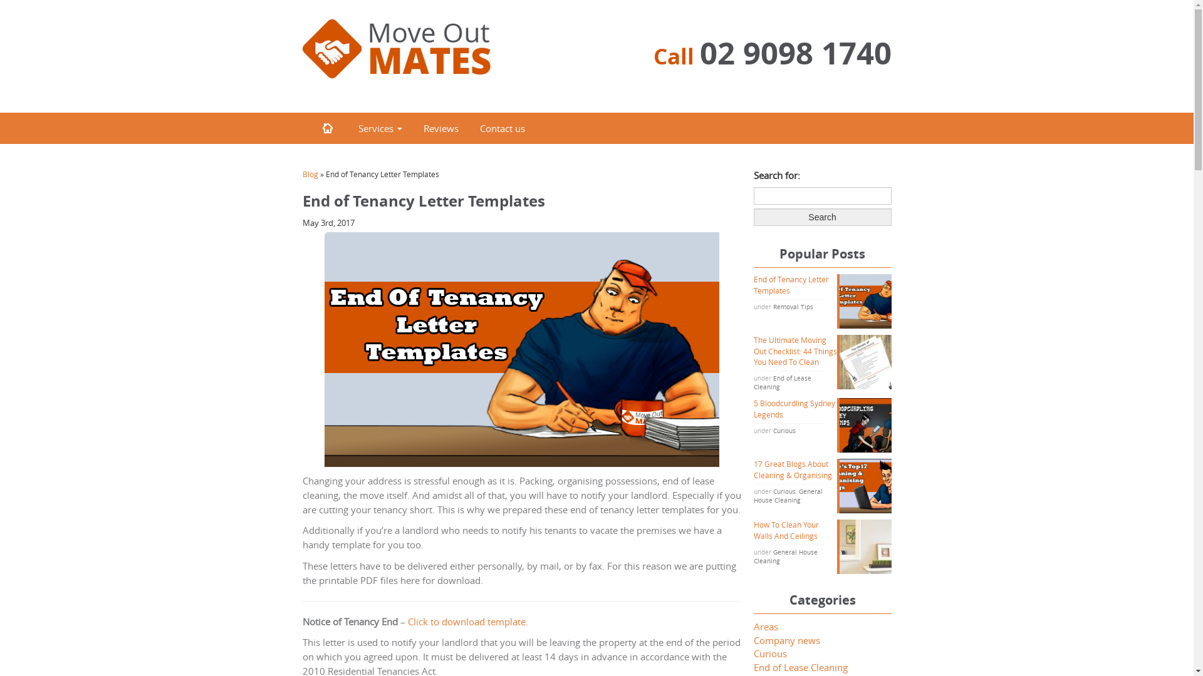  What do you see at coordinates (310, 174) in the screenshot?
I see `Blog` at bounding box center [310, 174].